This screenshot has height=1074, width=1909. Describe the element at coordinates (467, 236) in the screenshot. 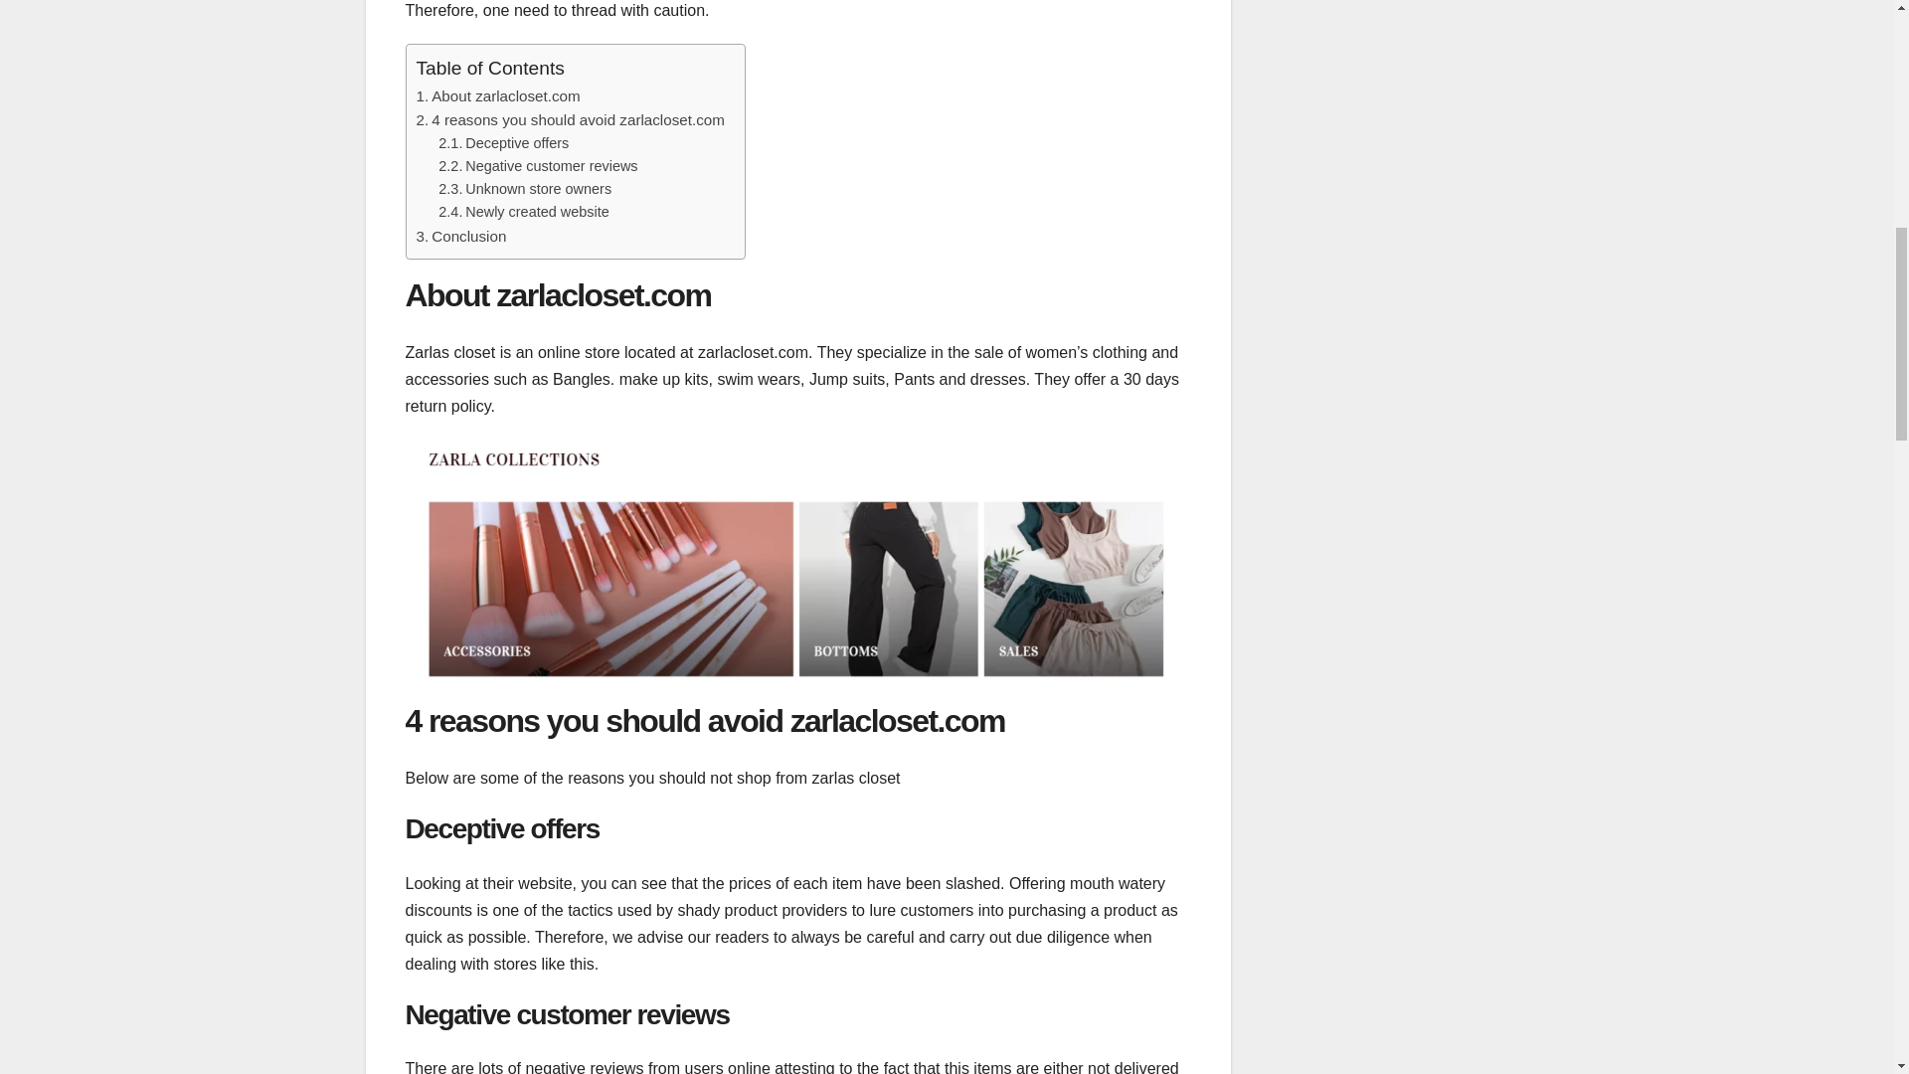

I see `Conclusion` at that location.